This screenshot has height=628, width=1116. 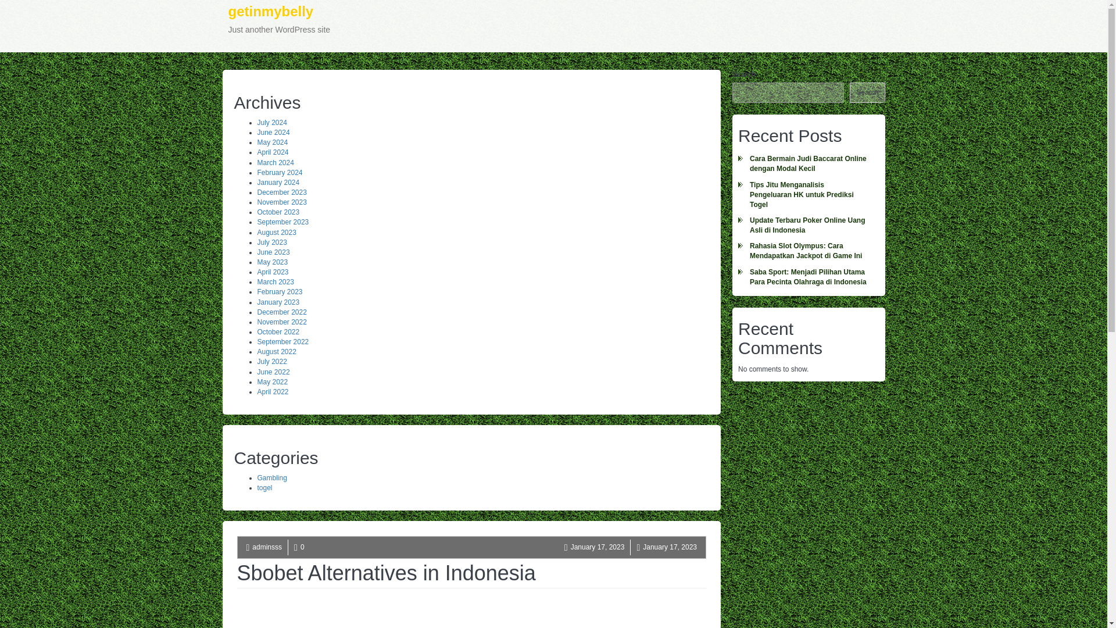 I want to click on July 2024, so click(x=808, y=164).